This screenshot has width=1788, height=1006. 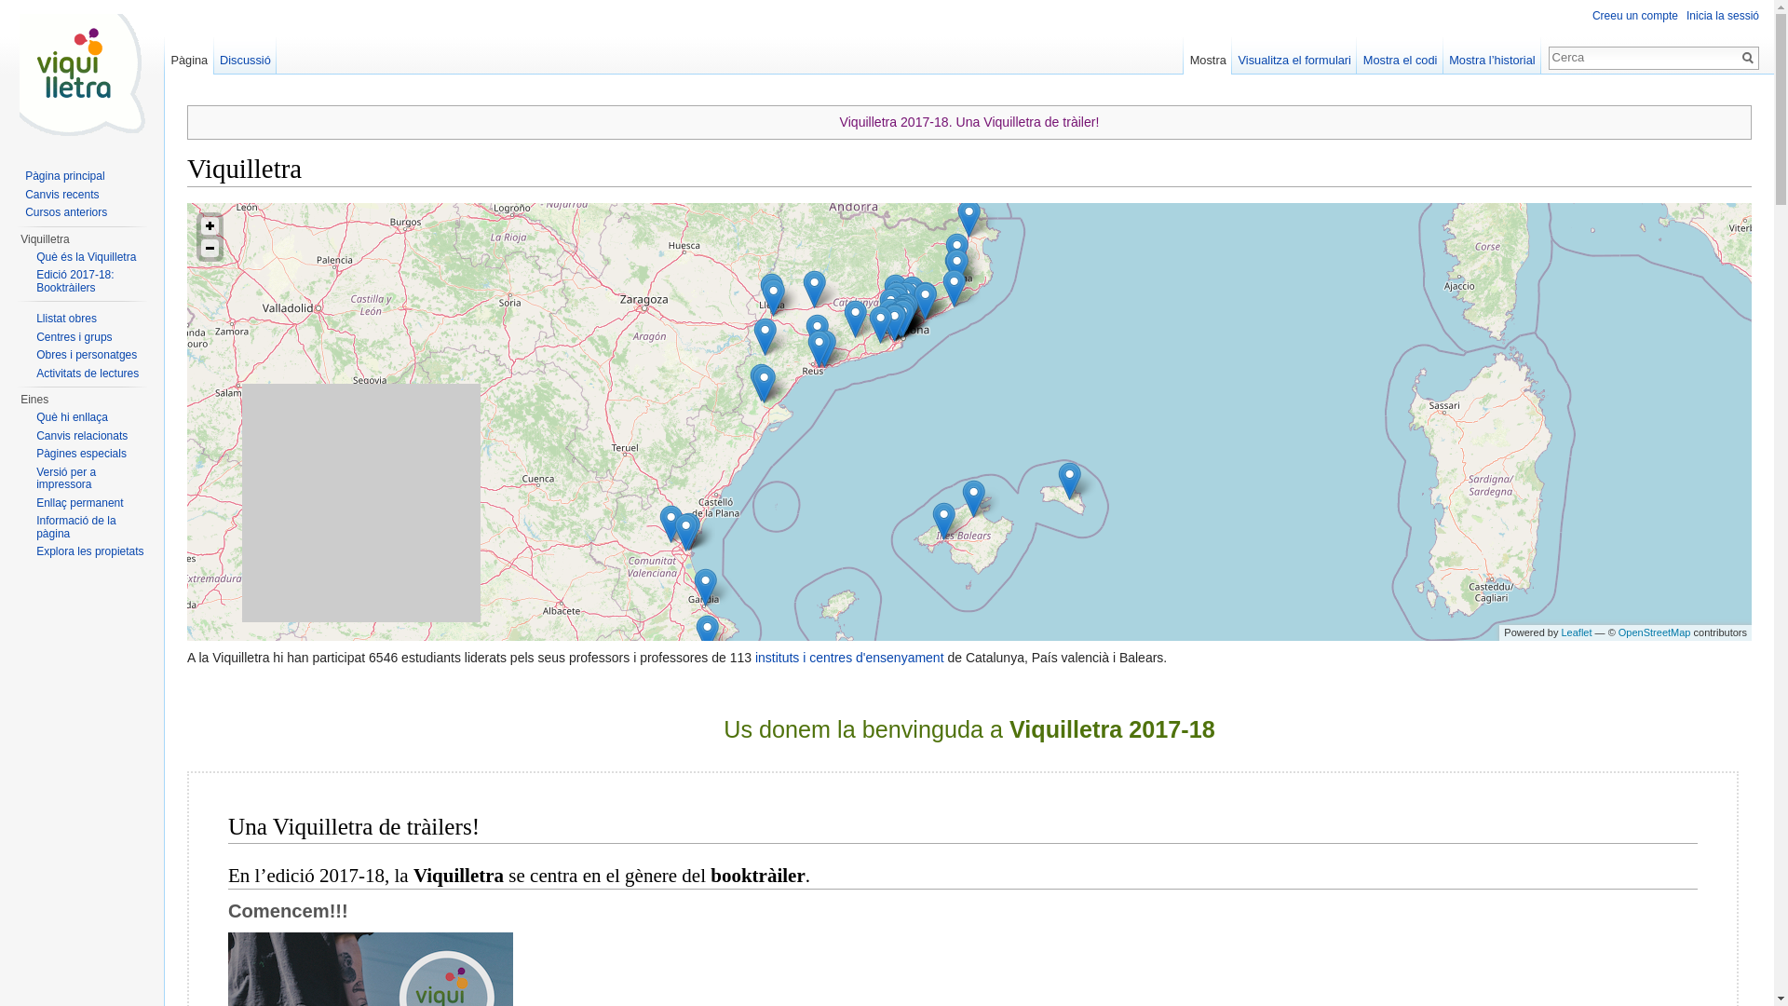 What do you see at coordinates (1208, 56) in the screenshot?
I see `Mostra` at bounding box center [1208, 56].